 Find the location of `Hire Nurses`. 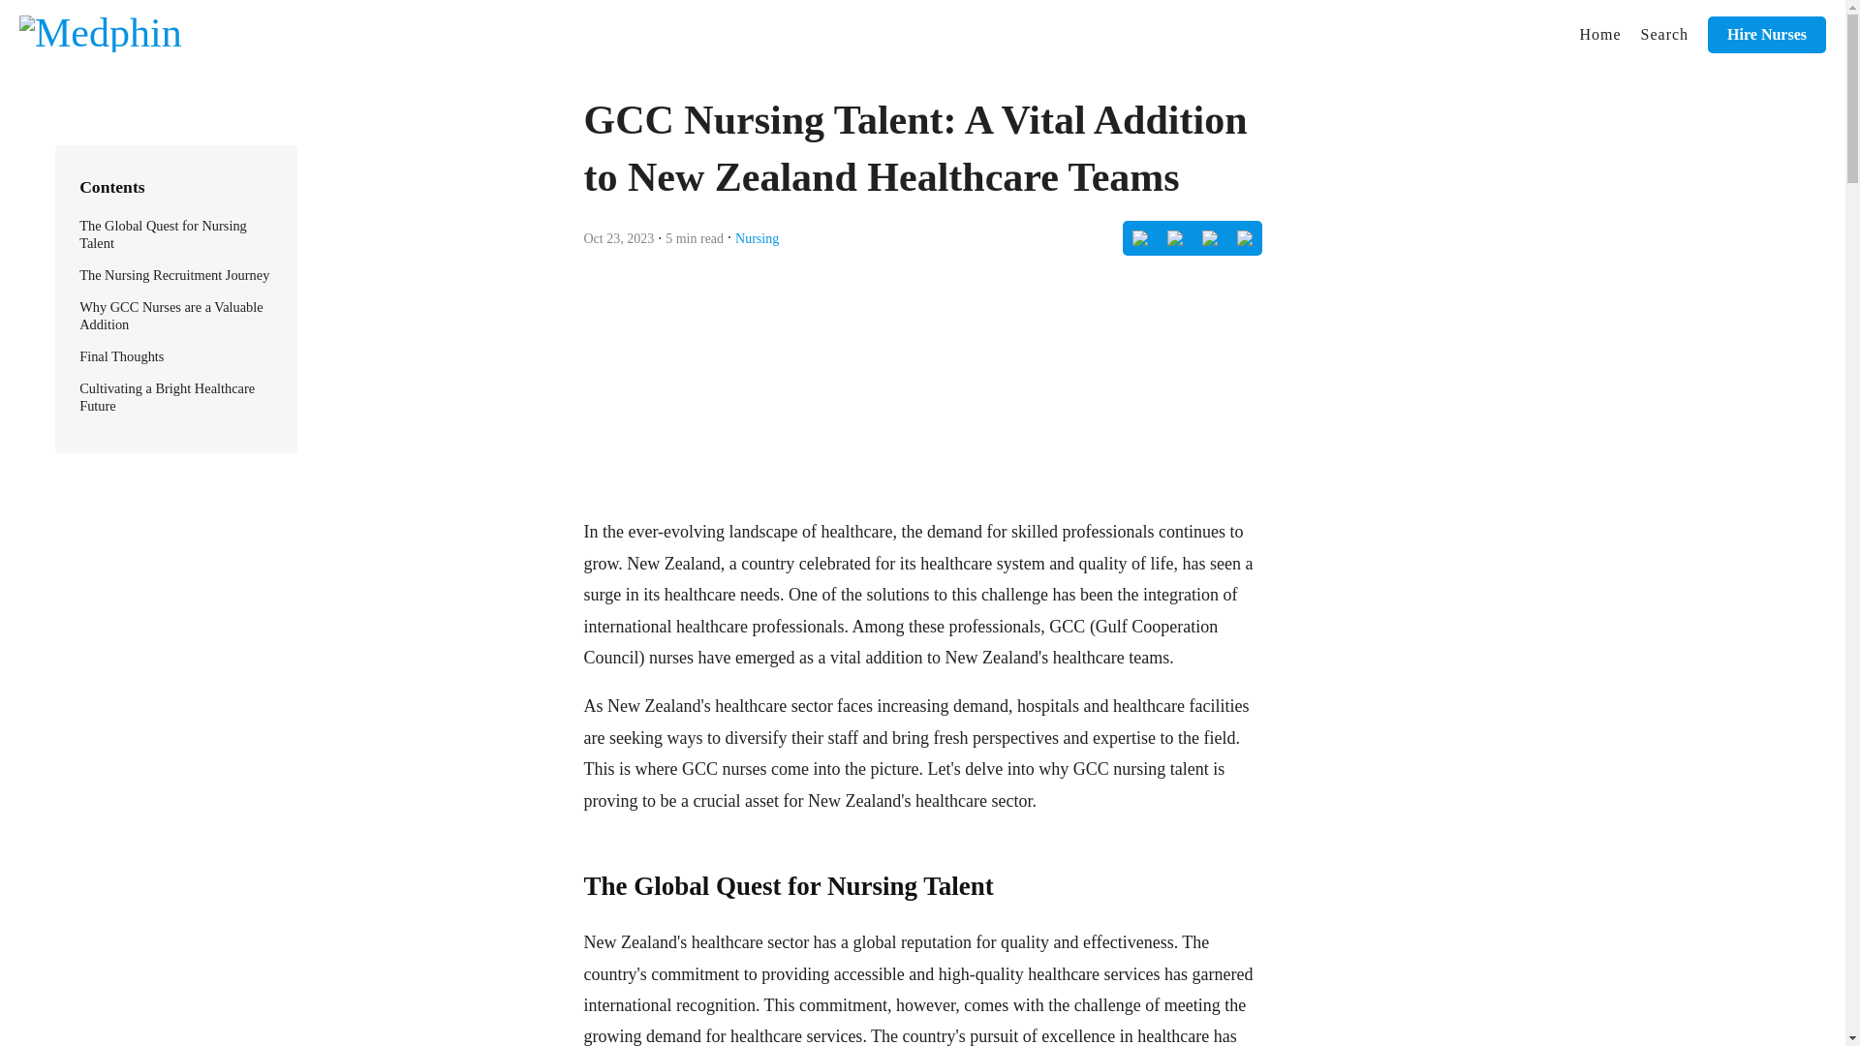

Hire Nurses is located at coordinates (1767, 34).